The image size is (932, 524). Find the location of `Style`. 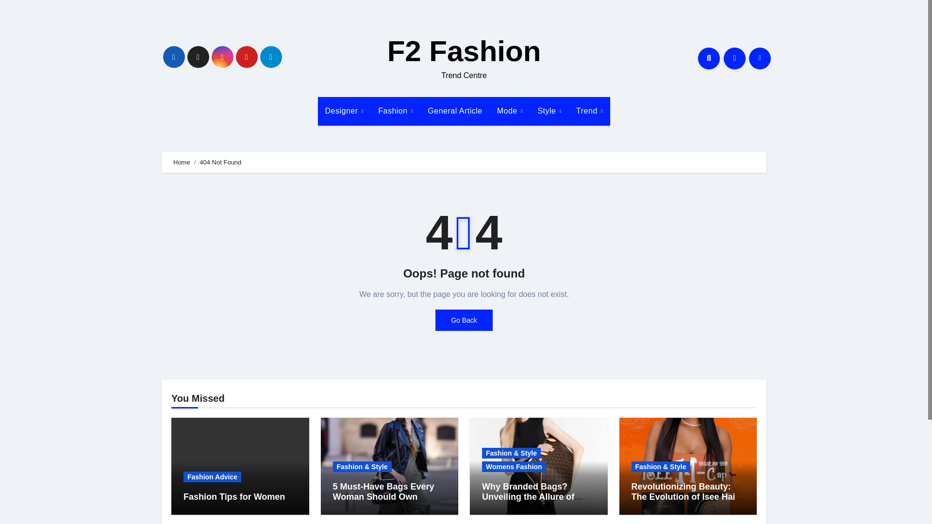

Style is located at coordinates (549, 111).